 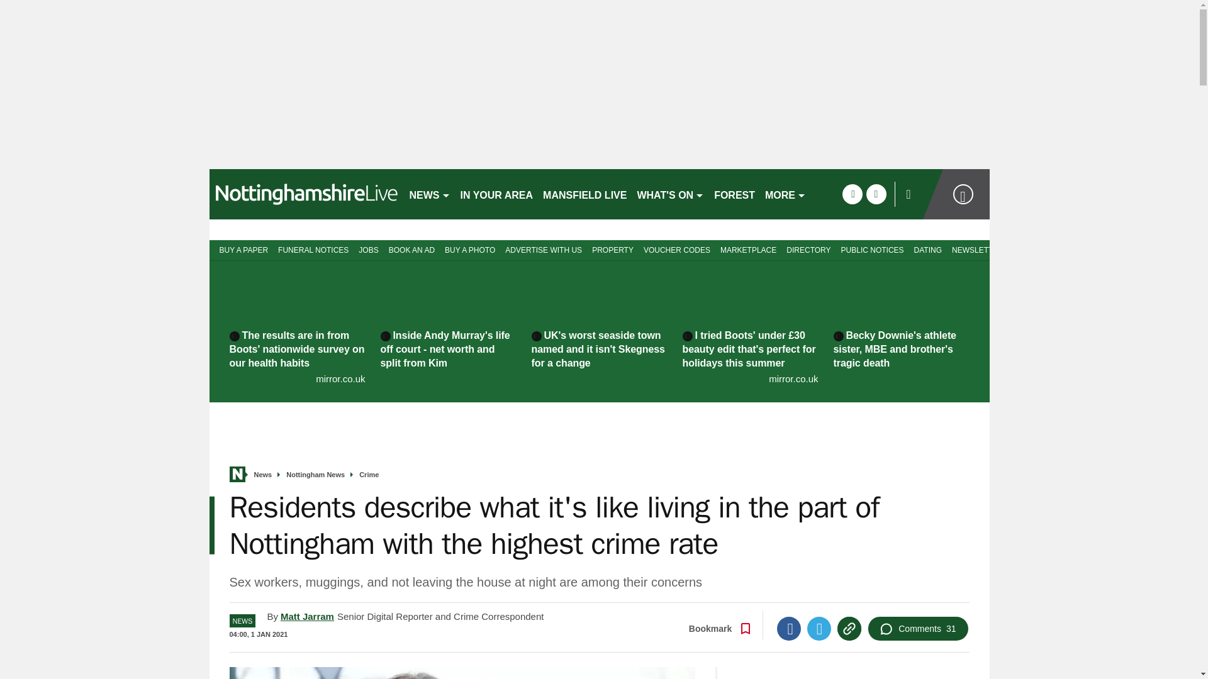 What do you see at coordinates (917, 629) in the screenshot?
I see `Comments` at bounding box center [917, 629].